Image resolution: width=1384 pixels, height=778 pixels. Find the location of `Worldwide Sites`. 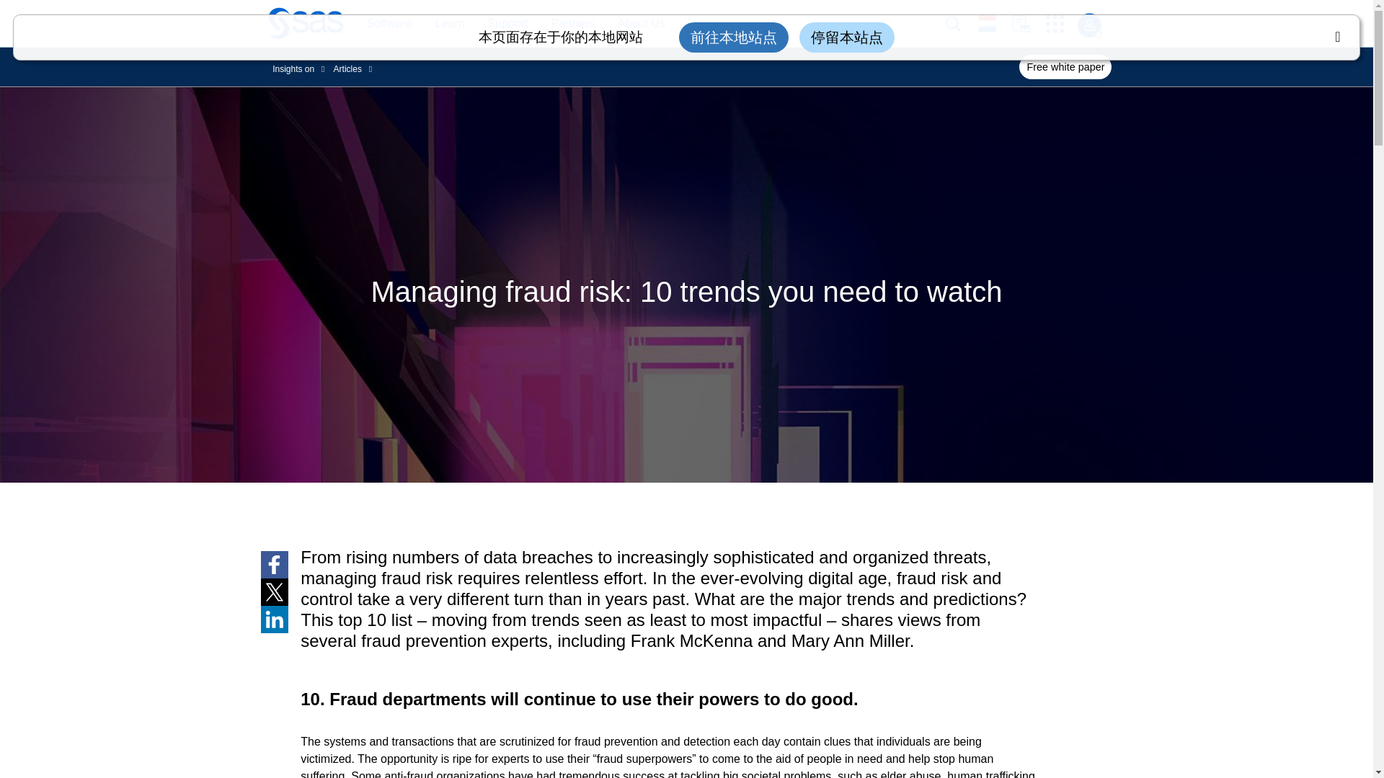

Worldwide Sites is located at coordinates (995, 23).